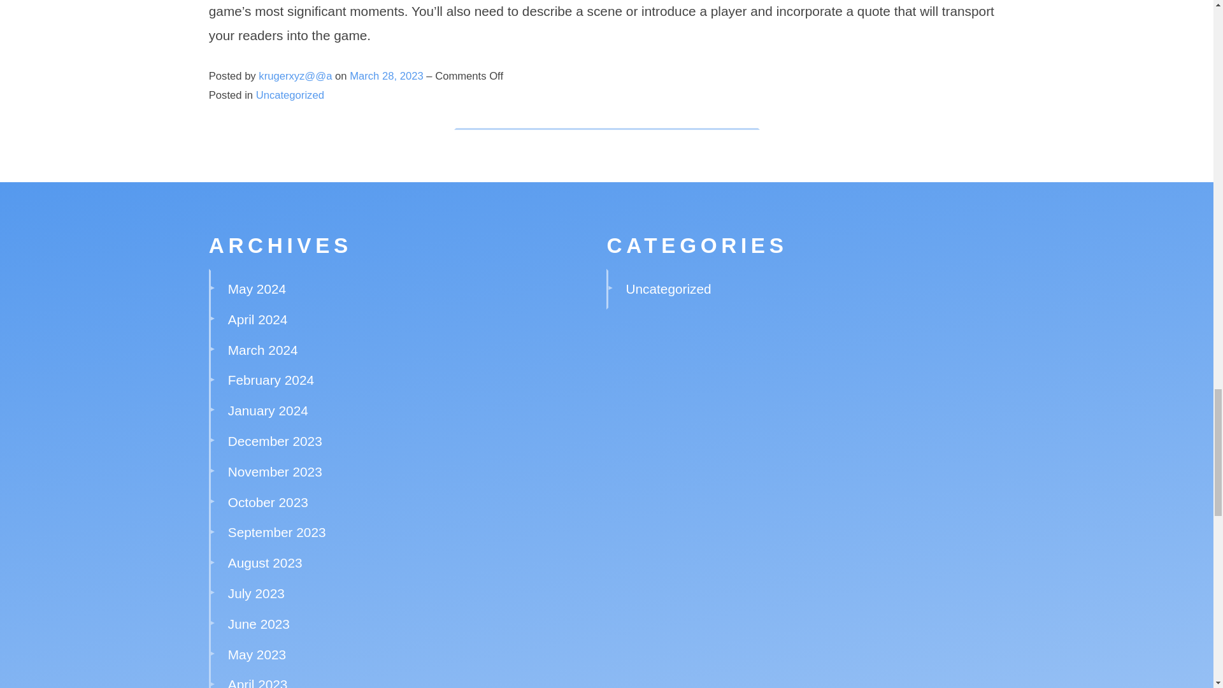  I want to click on January 2024, so click(268, 410).